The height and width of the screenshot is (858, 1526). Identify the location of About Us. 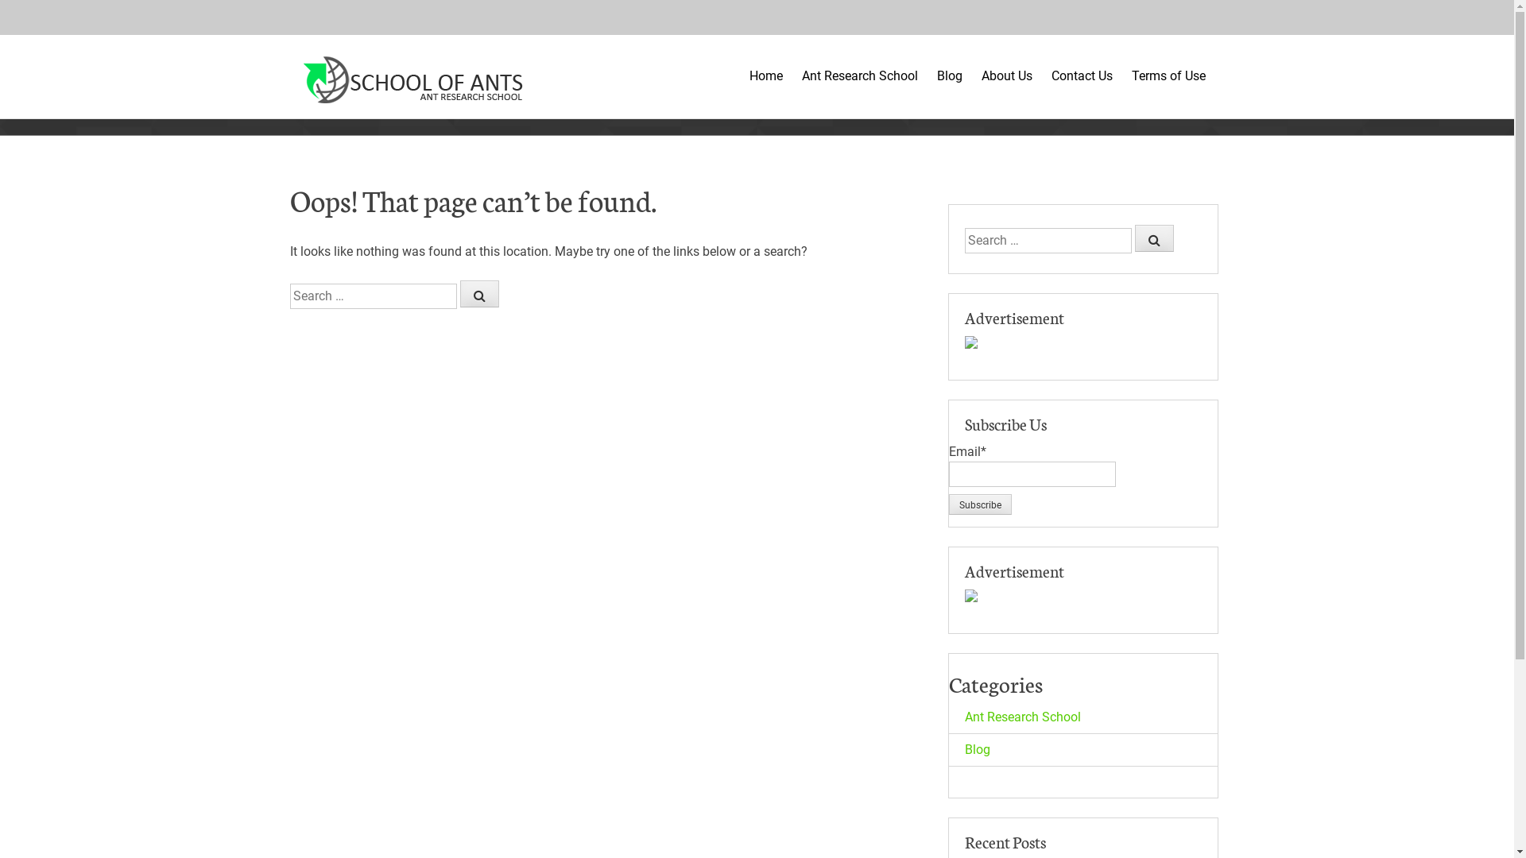
(1006, 91).